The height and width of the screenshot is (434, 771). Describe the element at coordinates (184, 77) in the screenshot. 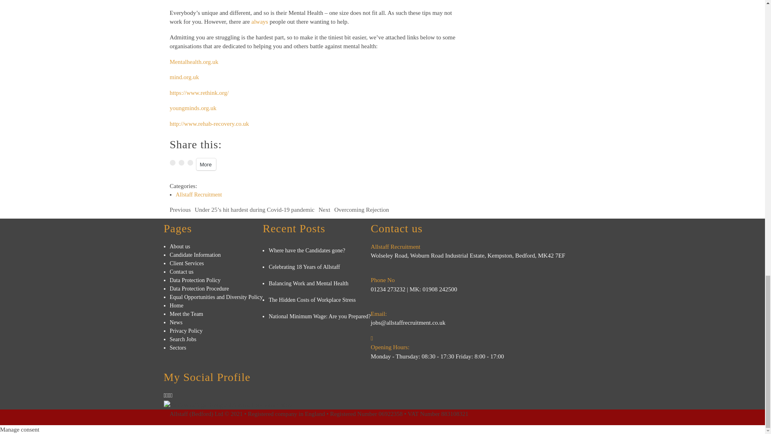

I see `mind.org.uk` at that location.